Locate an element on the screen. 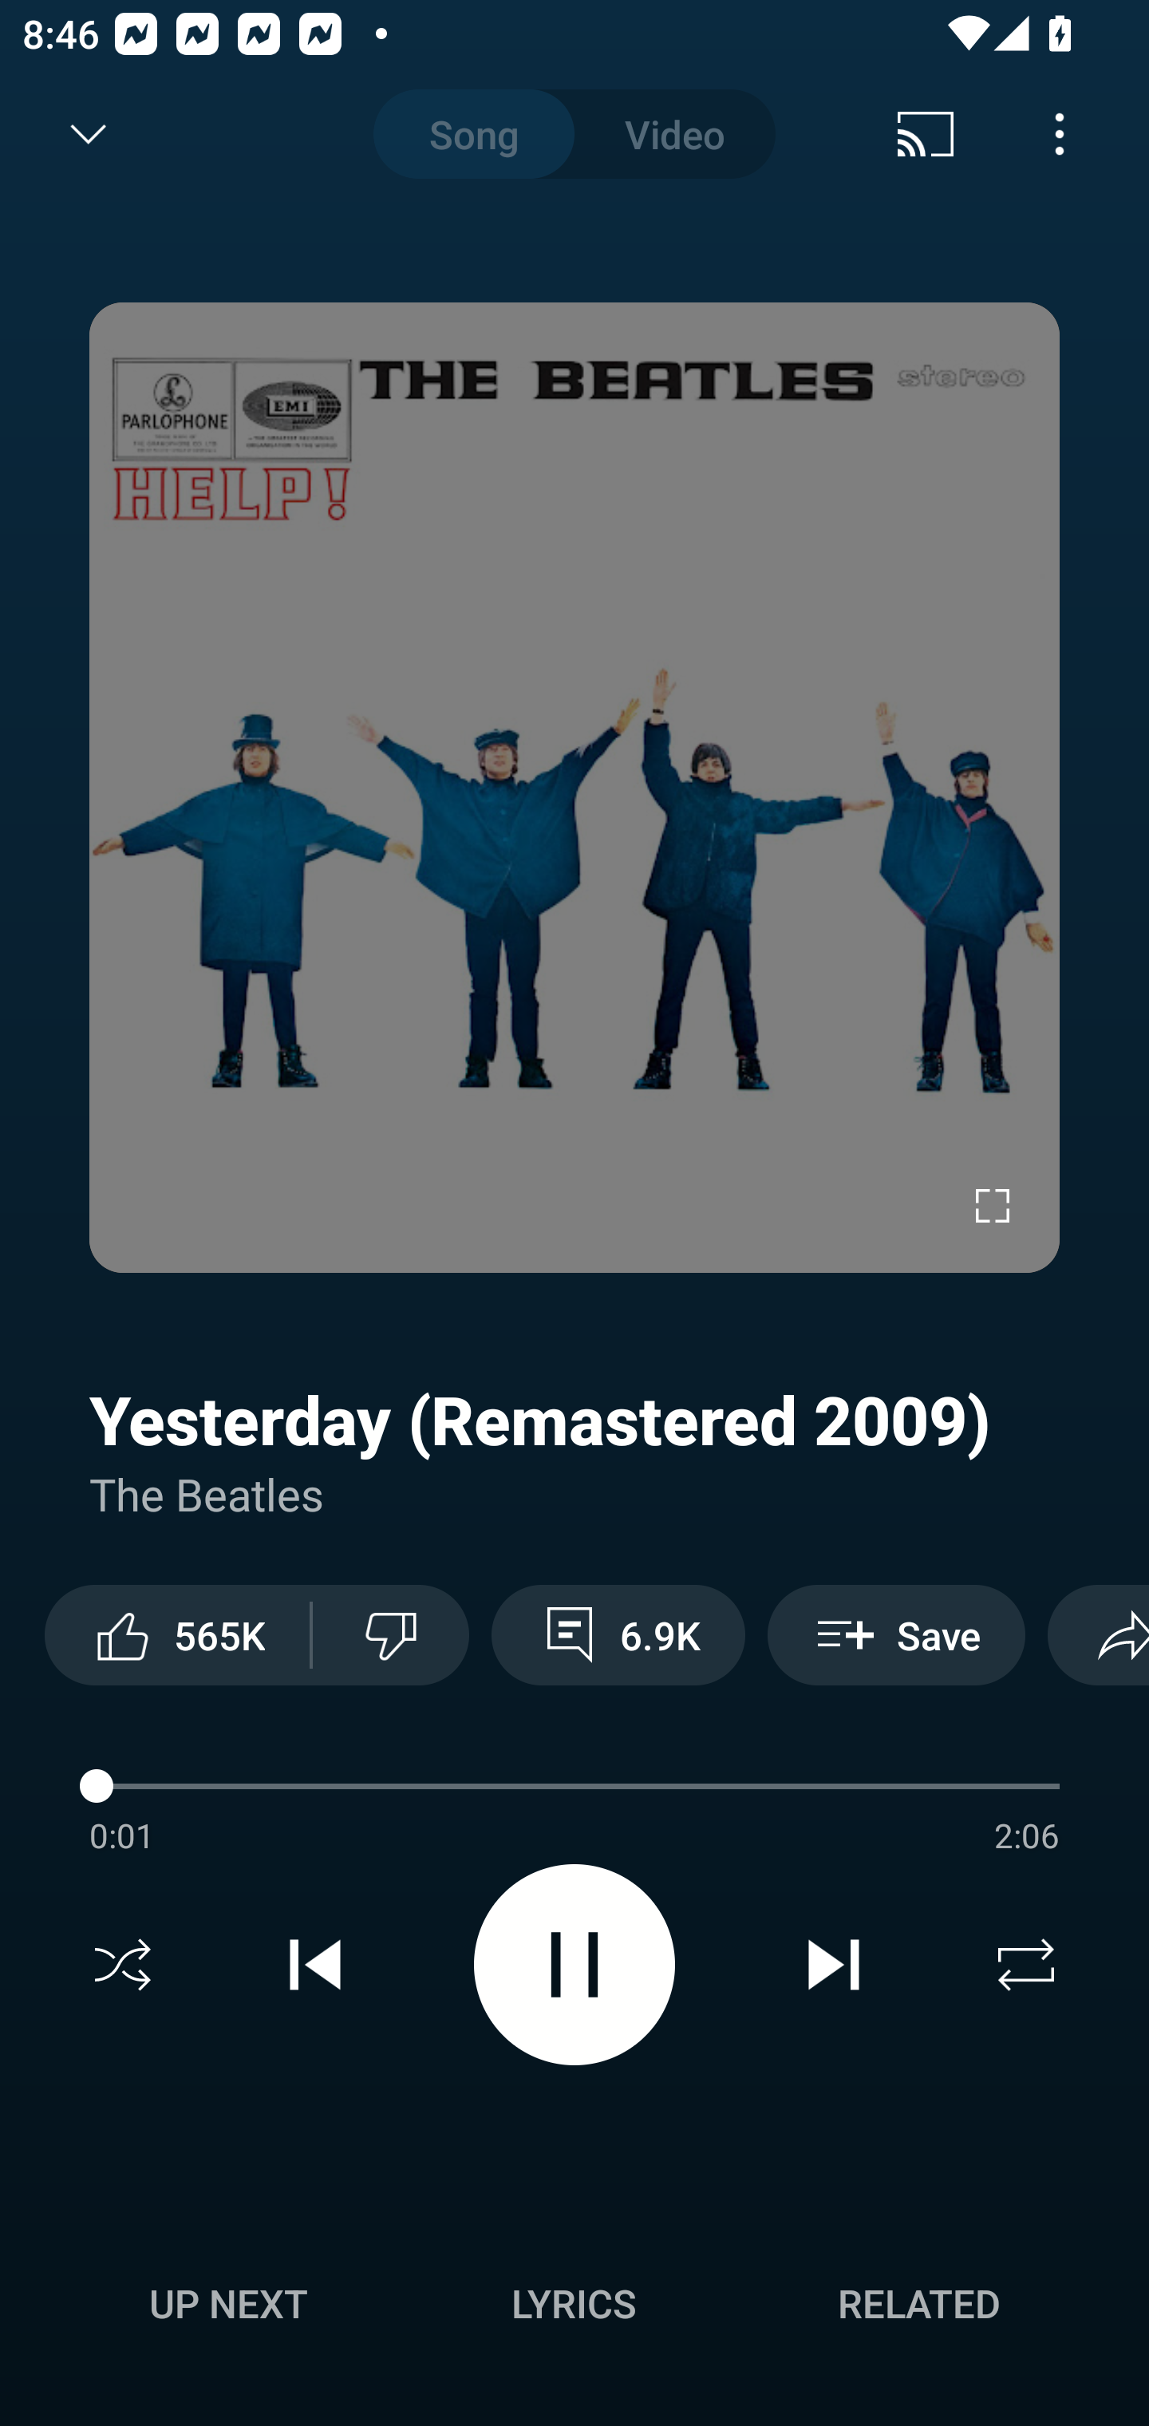 The width and height of the screenshot is (1149, 2426). Previous track is located at coordinates (315, 1965).